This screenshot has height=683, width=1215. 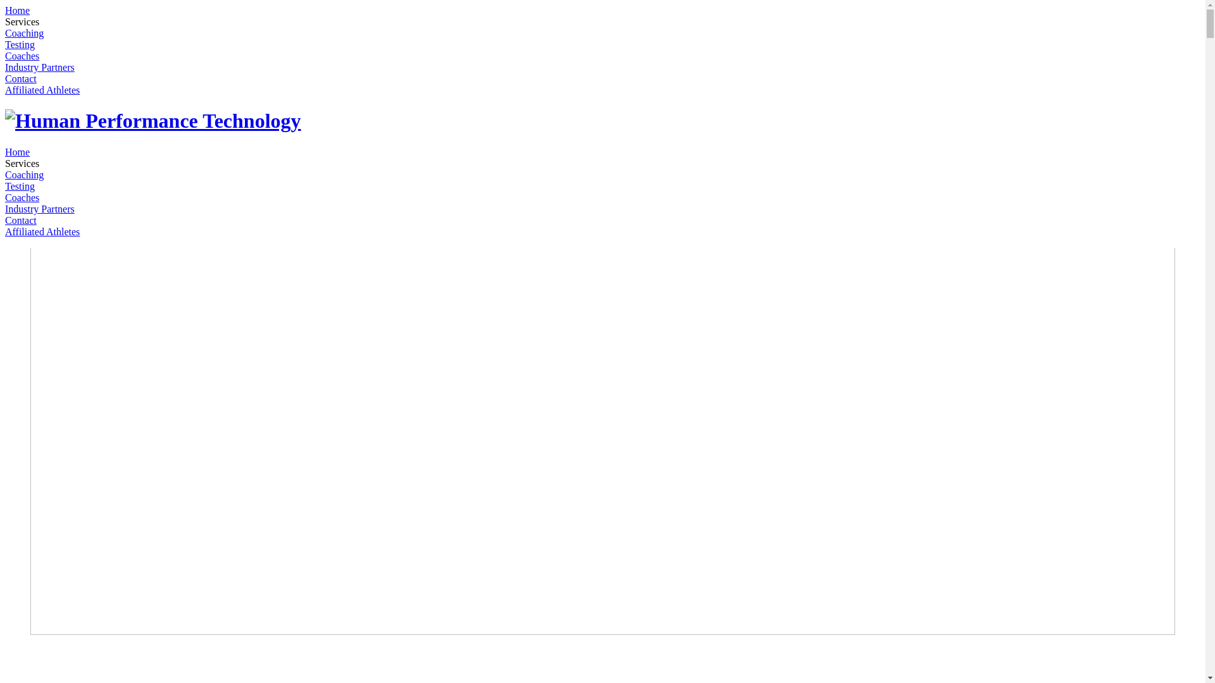 What do you see at coordinates (42, 231) in the screenshot?
I see `Affiliated Athletes` at bounding box center [42, 231].